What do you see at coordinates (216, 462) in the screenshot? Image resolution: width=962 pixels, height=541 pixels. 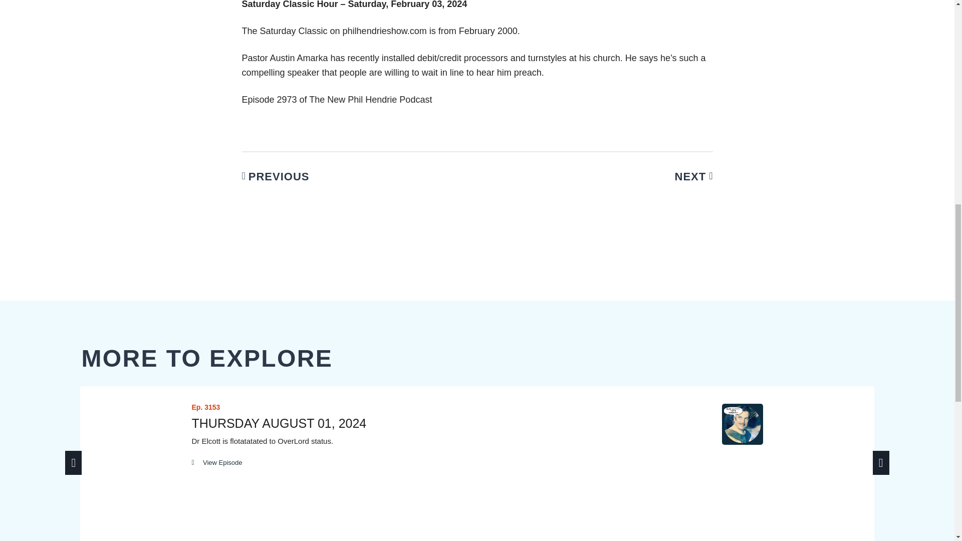 I see `View Episode` at bounding box center [216, 462].